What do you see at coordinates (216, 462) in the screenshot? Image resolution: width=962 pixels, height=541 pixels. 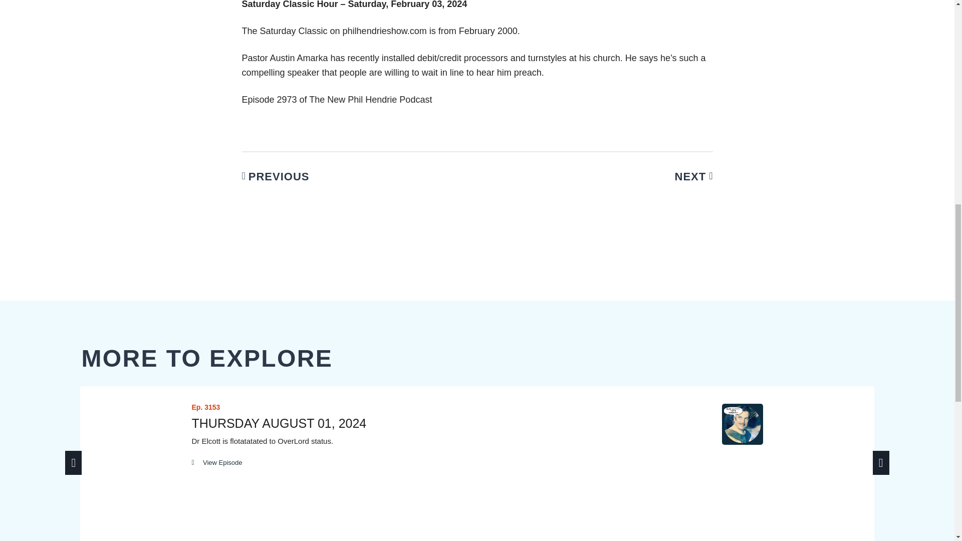 I see `View Episode` at bounding box center [216, 462].